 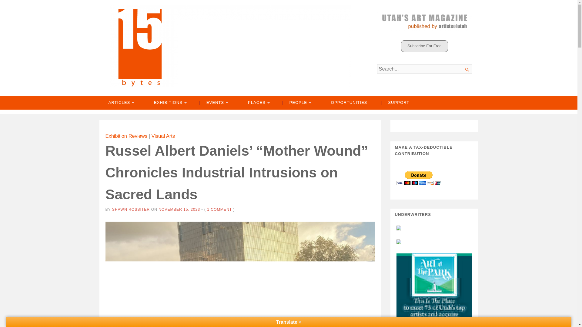 What do you see at coordinates (213, 103) in the screenshot?
I see `EVENTS` at bounding box center [213, 103].